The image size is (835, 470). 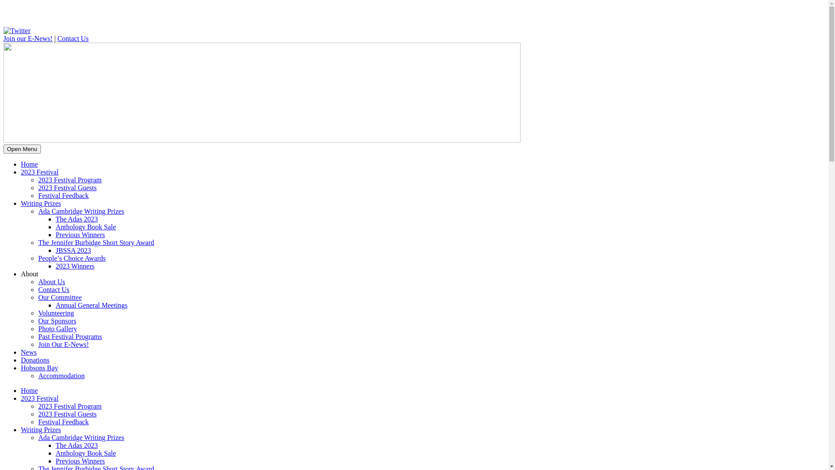 What do you see at coordinates (60, 298) in the screenshot?
I see `Our Committee` at bounding box center [60, 298].